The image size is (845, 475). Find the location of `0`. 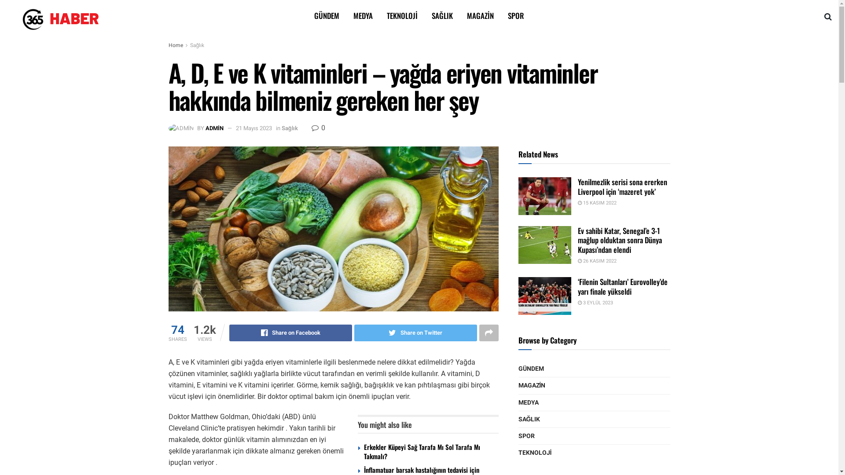

0 is located at coordinates (319, 128).